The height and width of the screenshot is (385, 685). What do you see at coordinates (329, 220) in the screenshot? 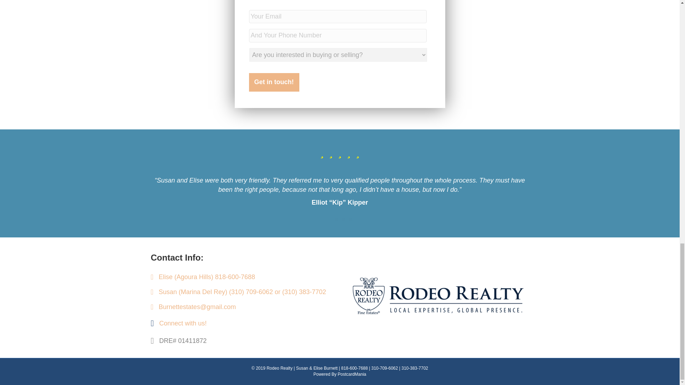
I see `1` at bounding box center [329, 220].